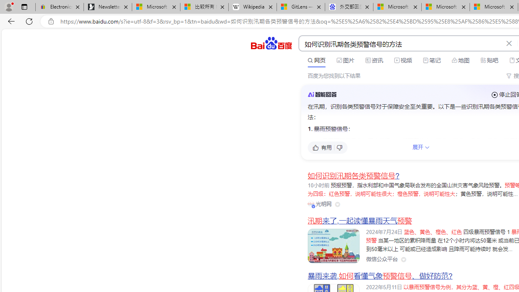 The width and height of the screenshot is (519, 292). What do you see at coordinates (29, 21) in the screenshot?
I see `Refresh` at bounding box center [29, 21].